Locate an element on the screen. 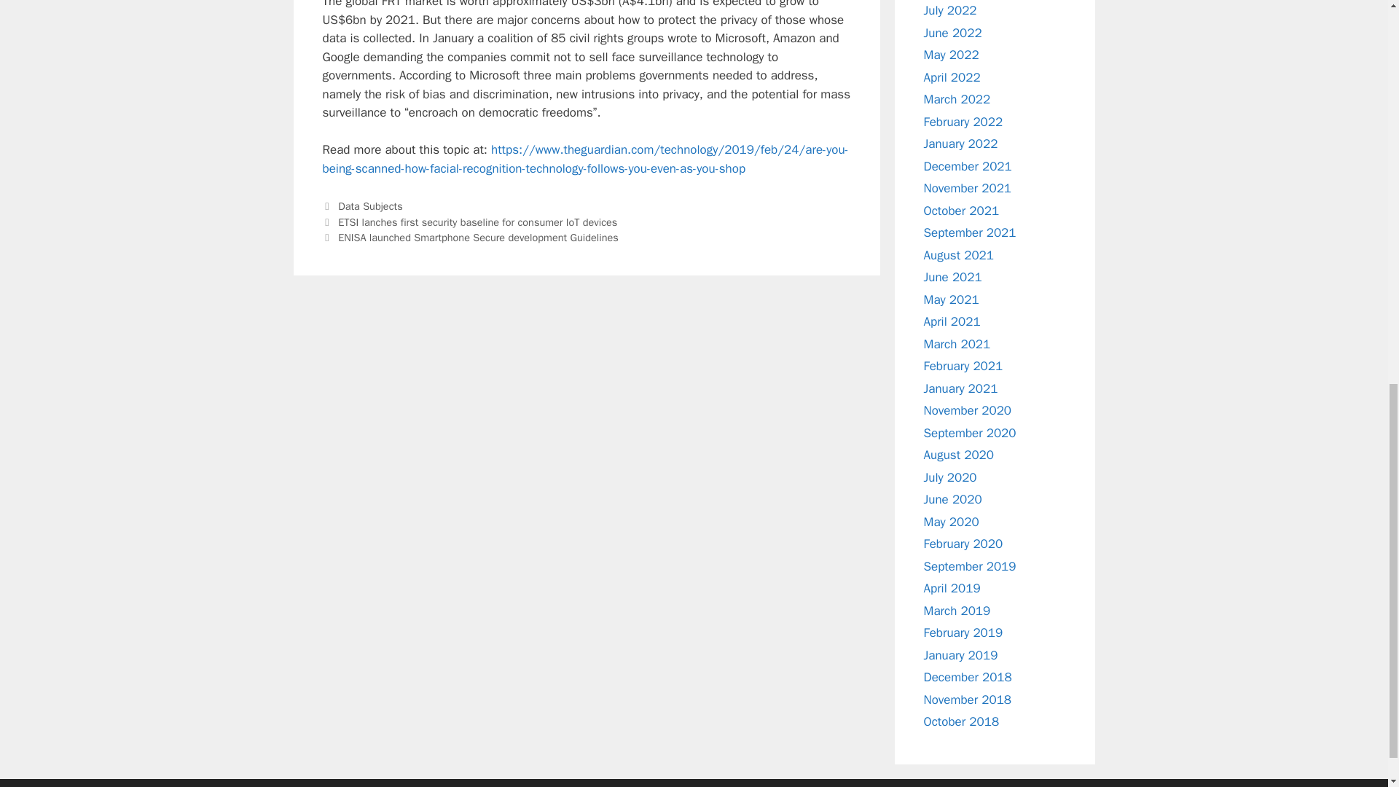 This screenshot has height=787, width=1399. Data Subjects is located at coordinates (370, 205).